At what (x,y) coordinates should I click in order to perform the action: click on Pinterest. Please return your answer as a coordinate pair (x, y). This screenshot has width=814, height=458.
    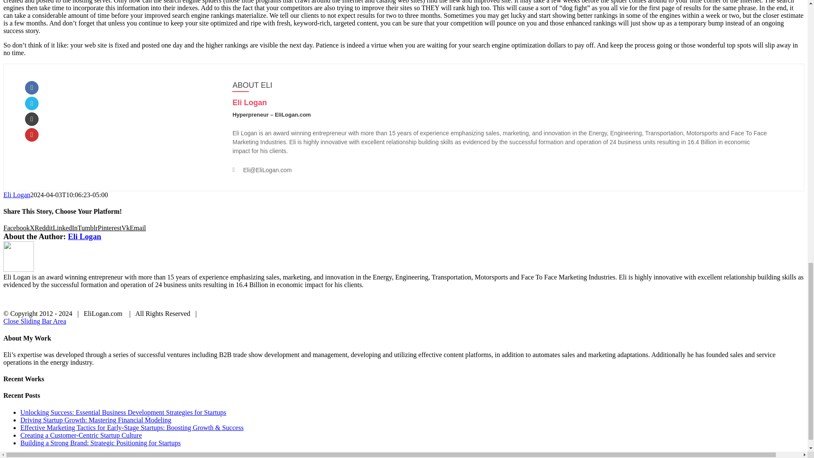
    Looking at the image, I should click on (109, 228).